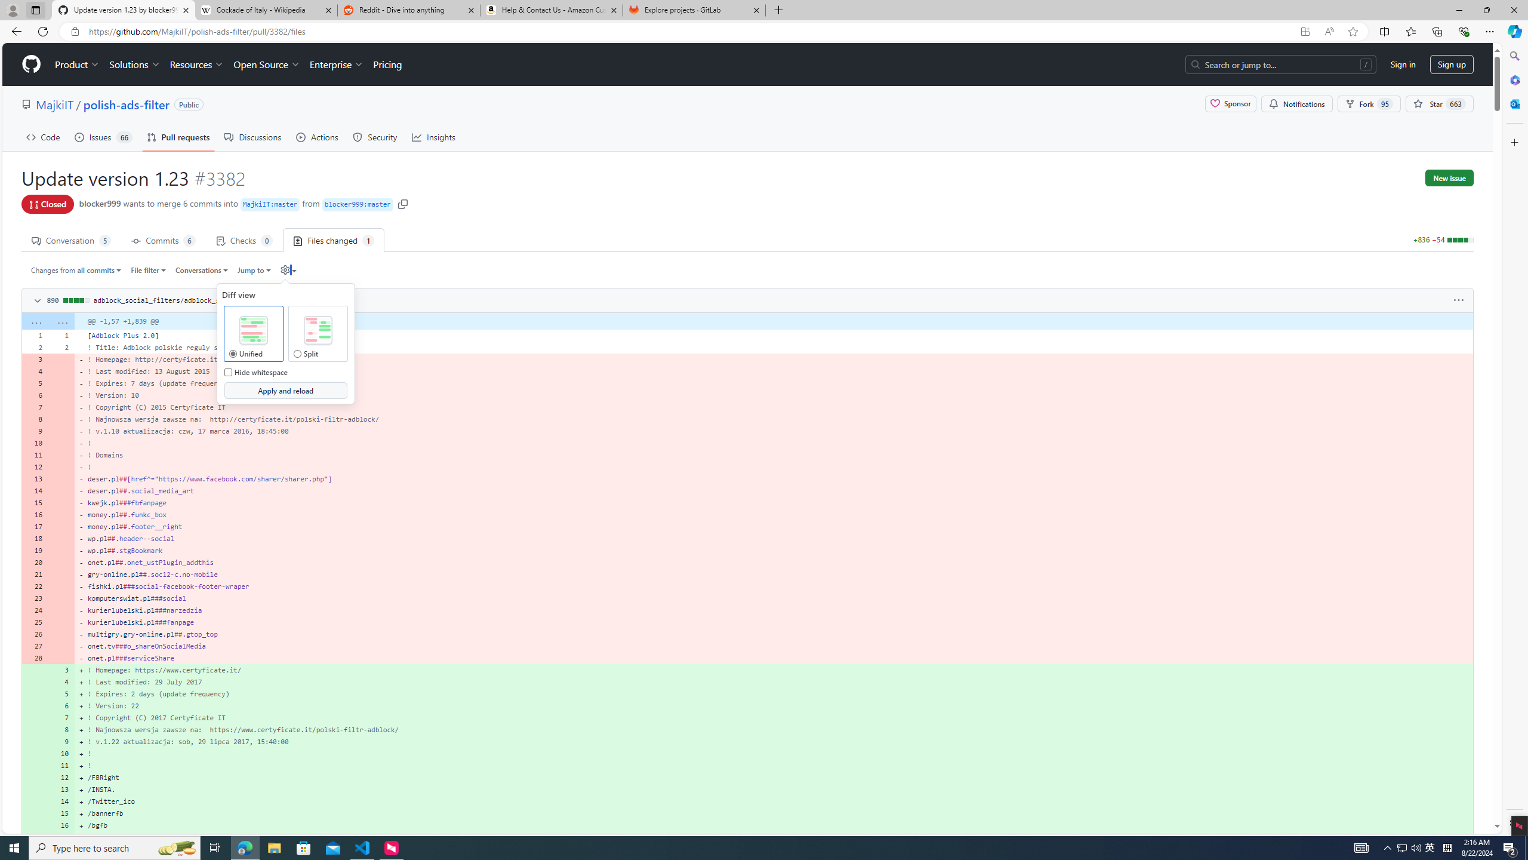 The width and height of the screenshot is (1528, 860). I want to click on + /bannerfb , so click(774, 813).